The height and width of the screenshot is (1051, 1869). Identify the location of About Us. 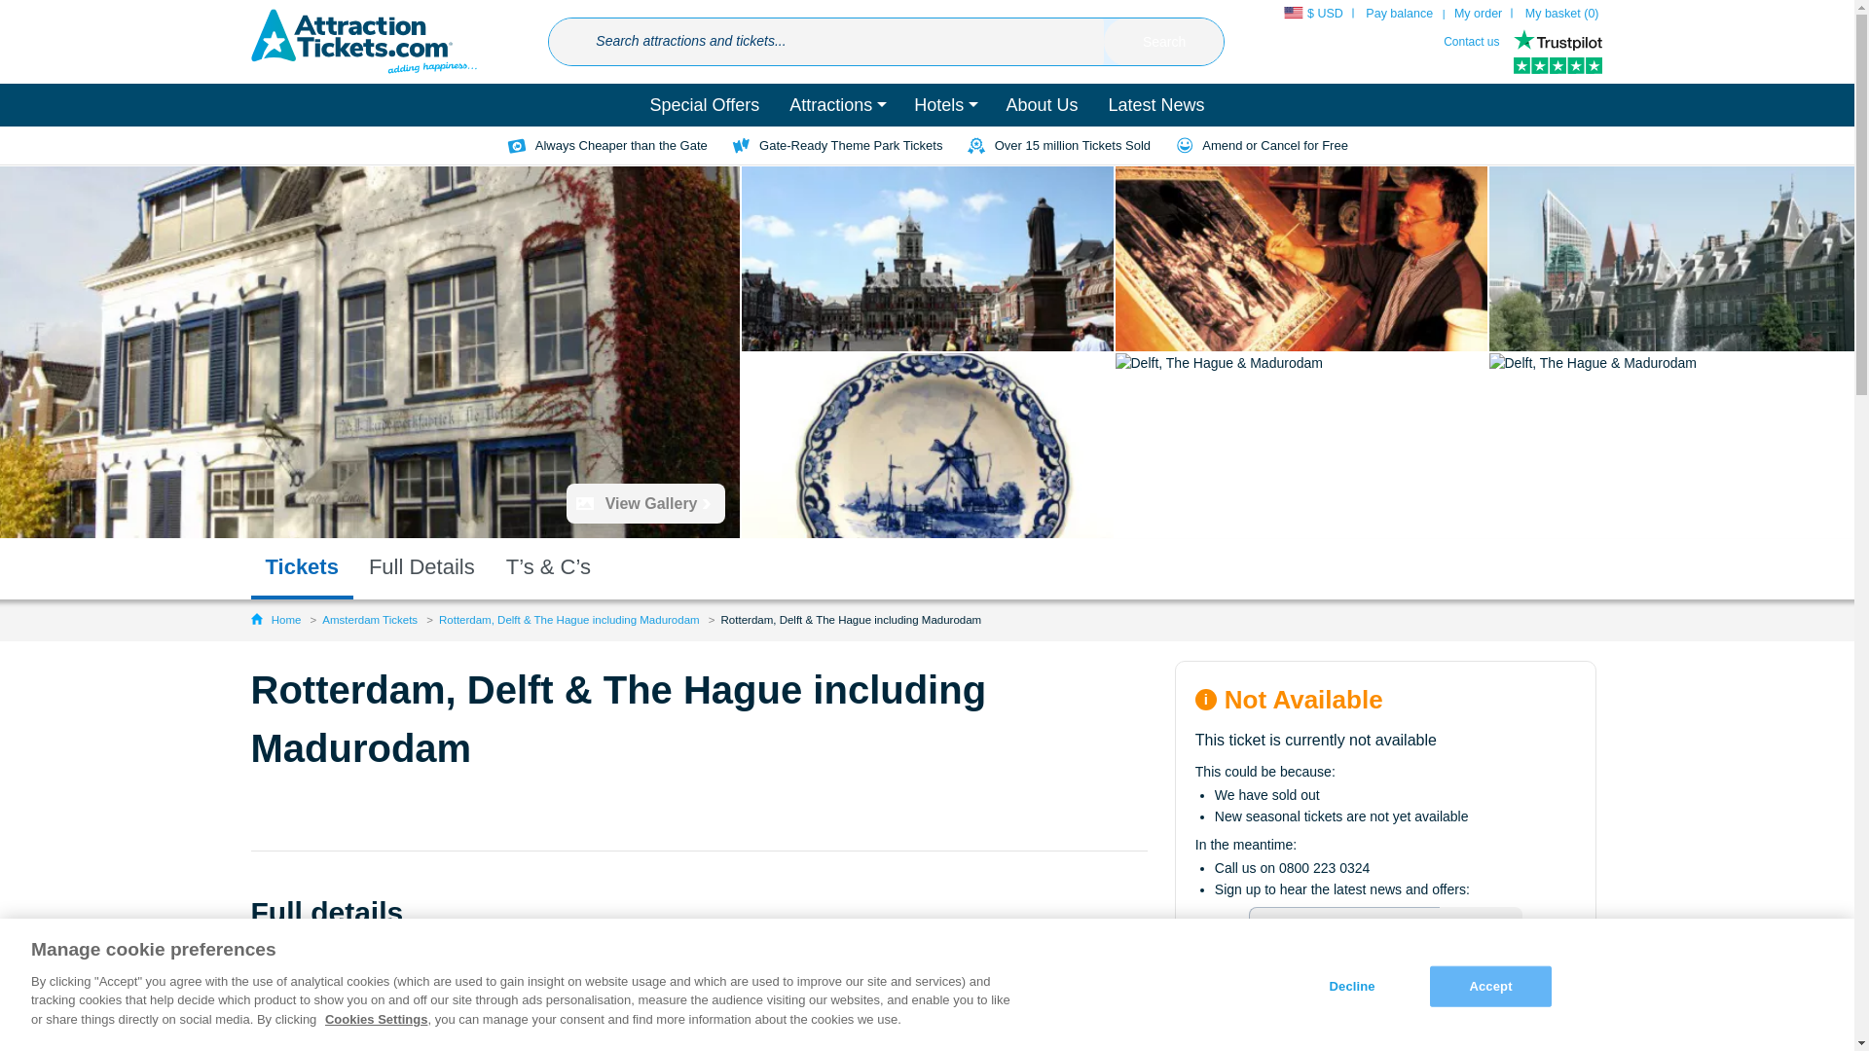
(1041, 105).